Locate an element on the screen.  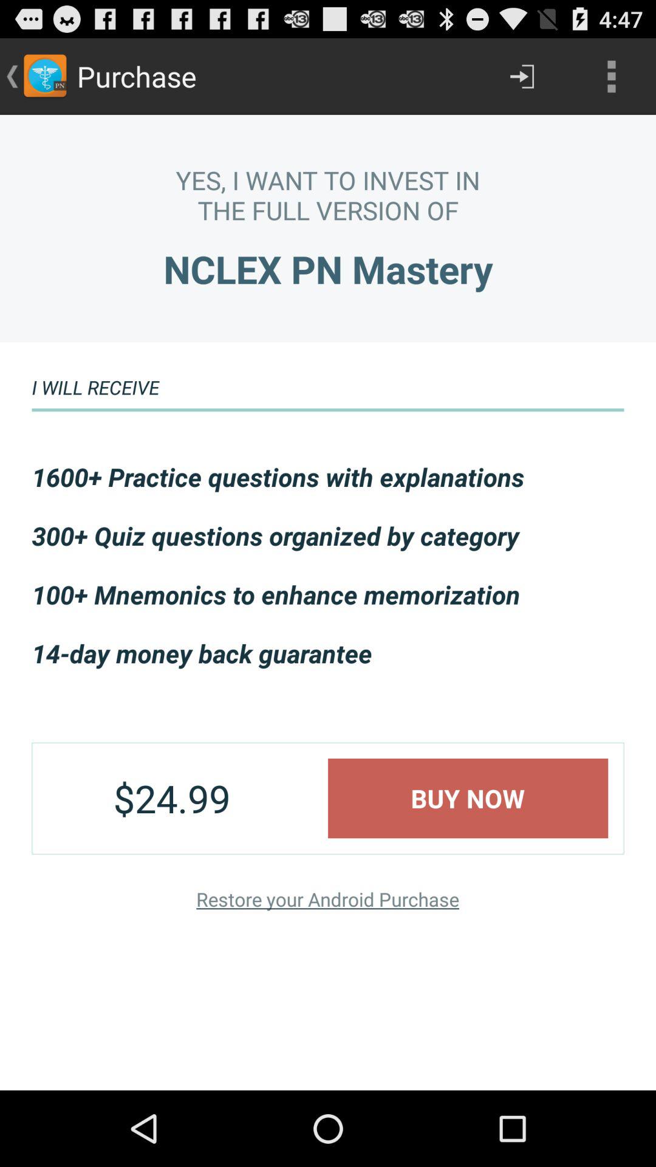
tap the app above the yes i want icon is located at coordinates (611, 77).